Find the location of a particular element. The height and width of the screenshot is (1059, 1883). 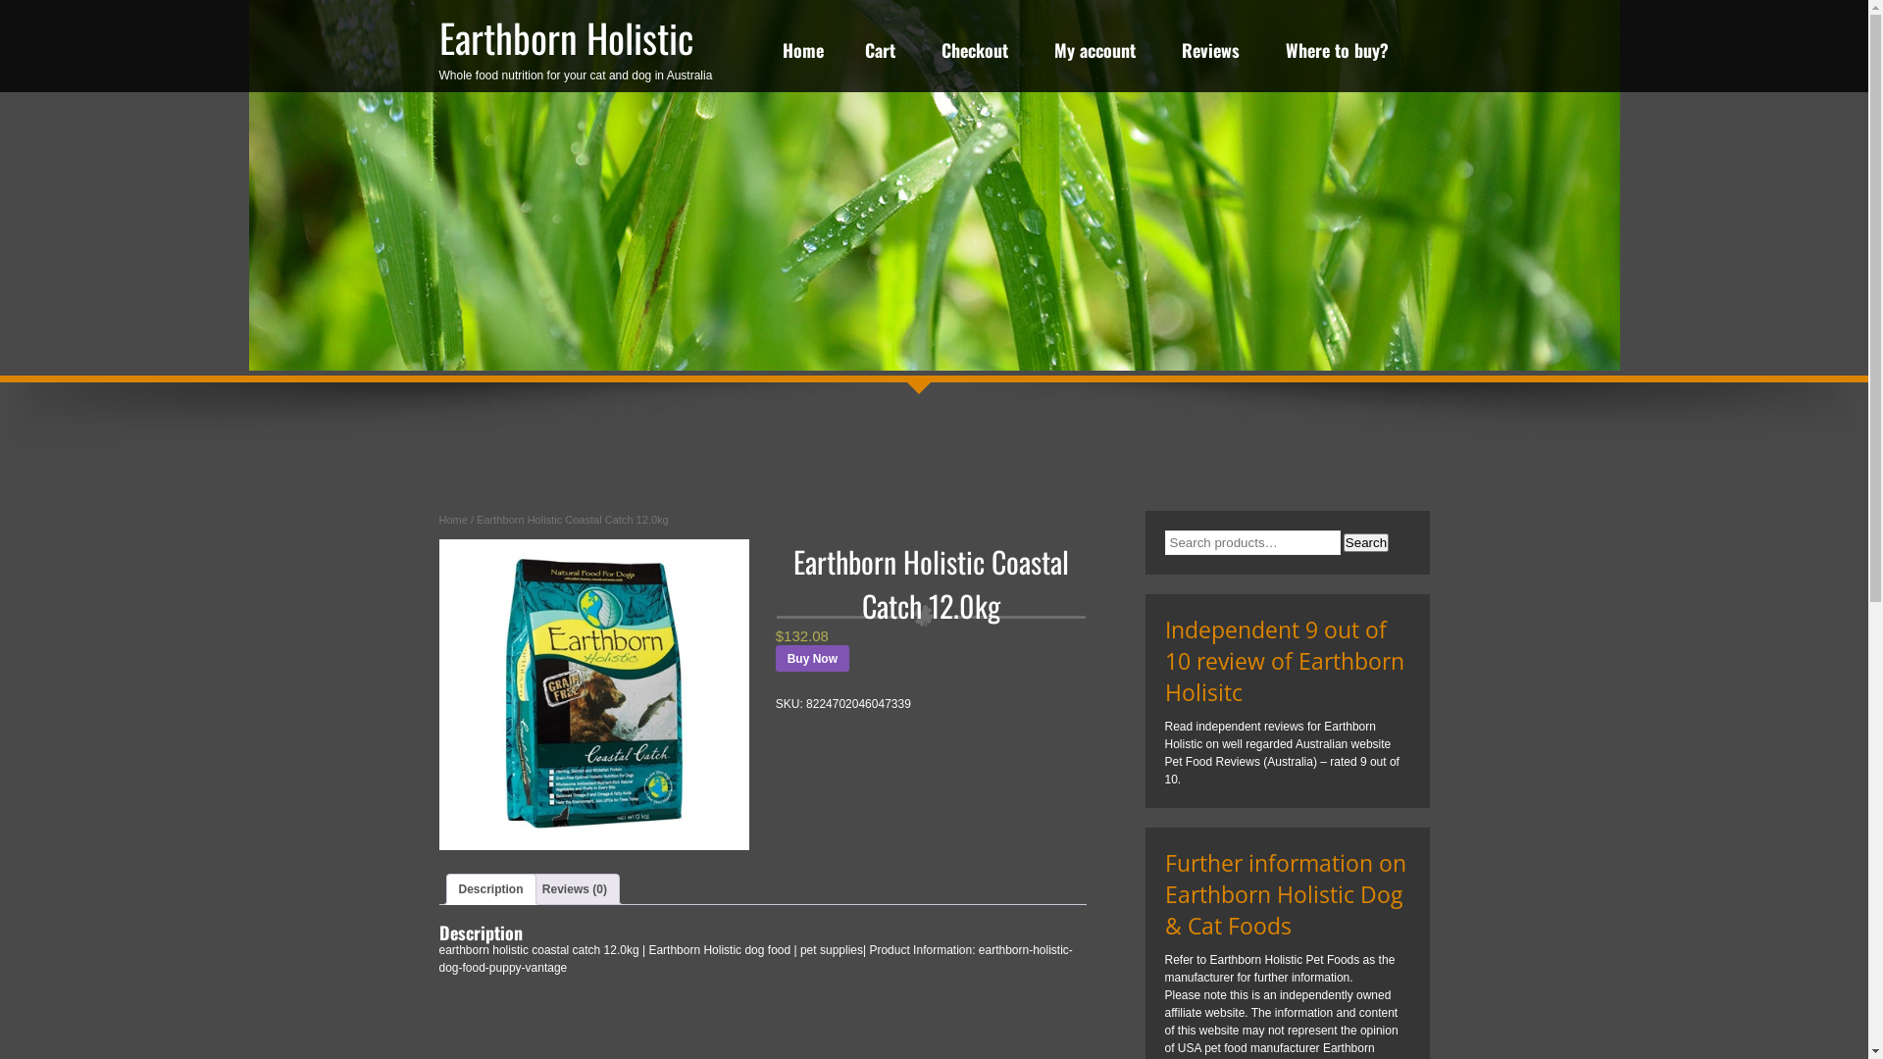

Reviews is located at coordinates (1210, 55).